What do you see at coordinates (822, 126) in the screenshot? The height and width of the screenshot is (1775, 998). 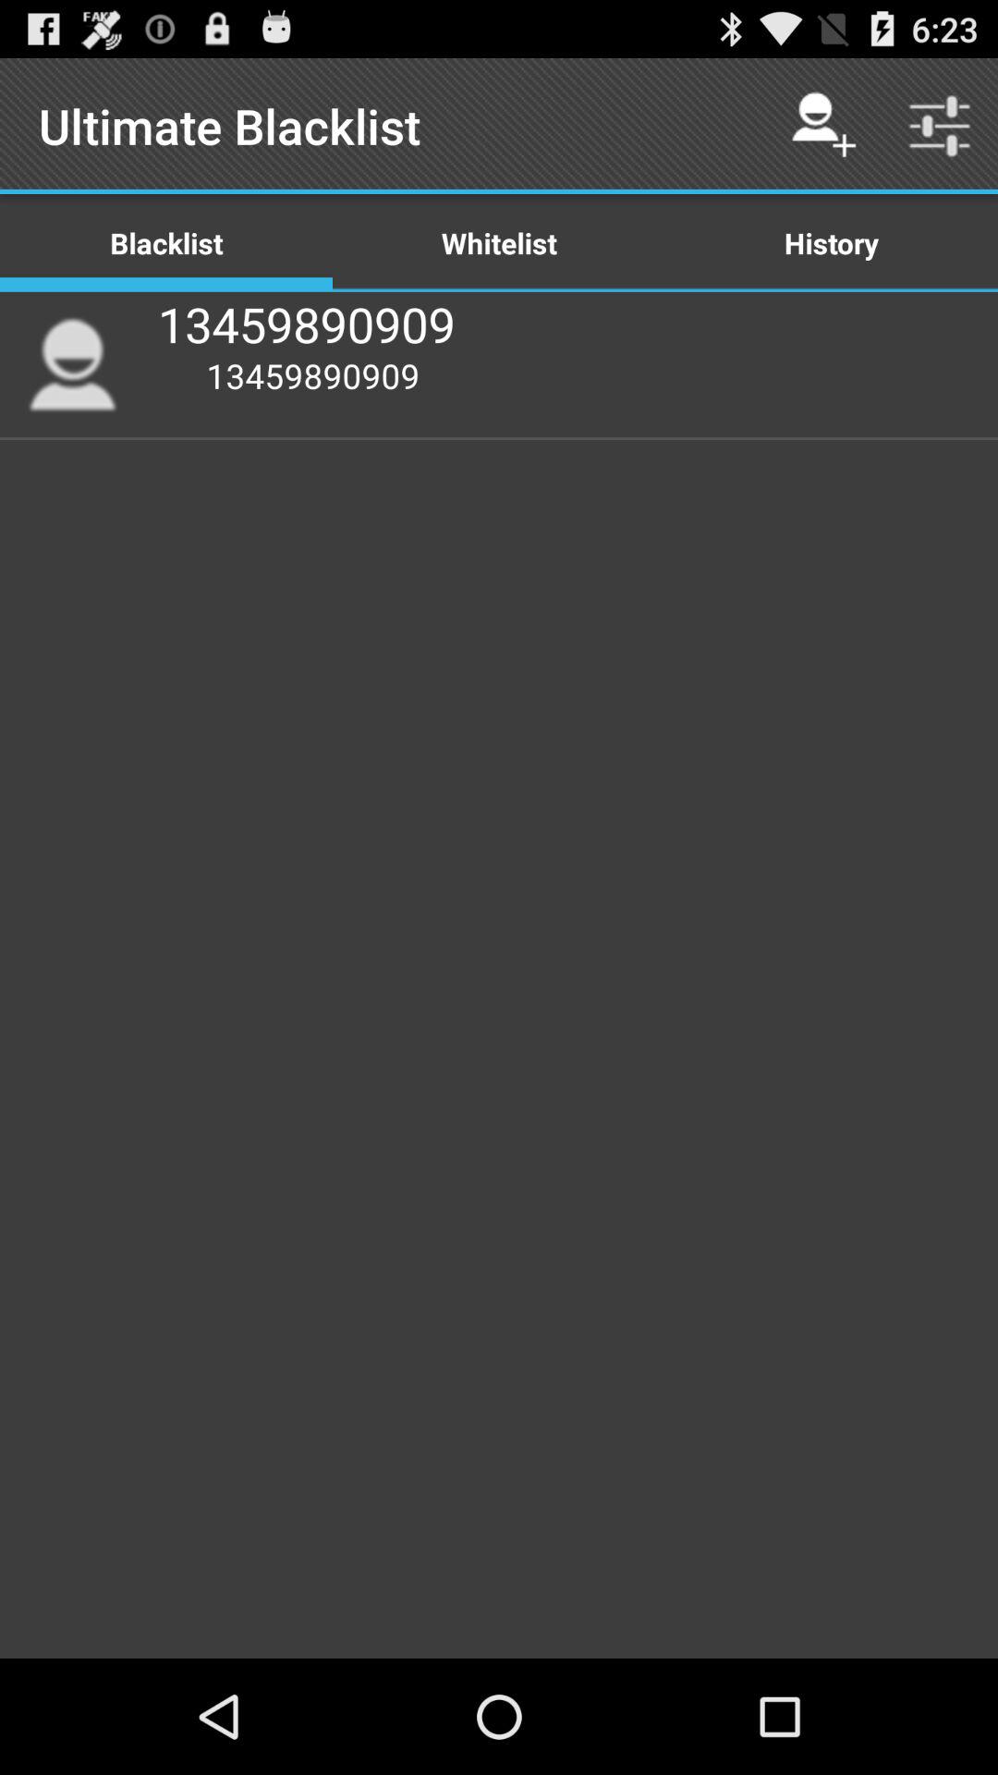 I see `open icon above history icon` at bounding box center [822, 126].